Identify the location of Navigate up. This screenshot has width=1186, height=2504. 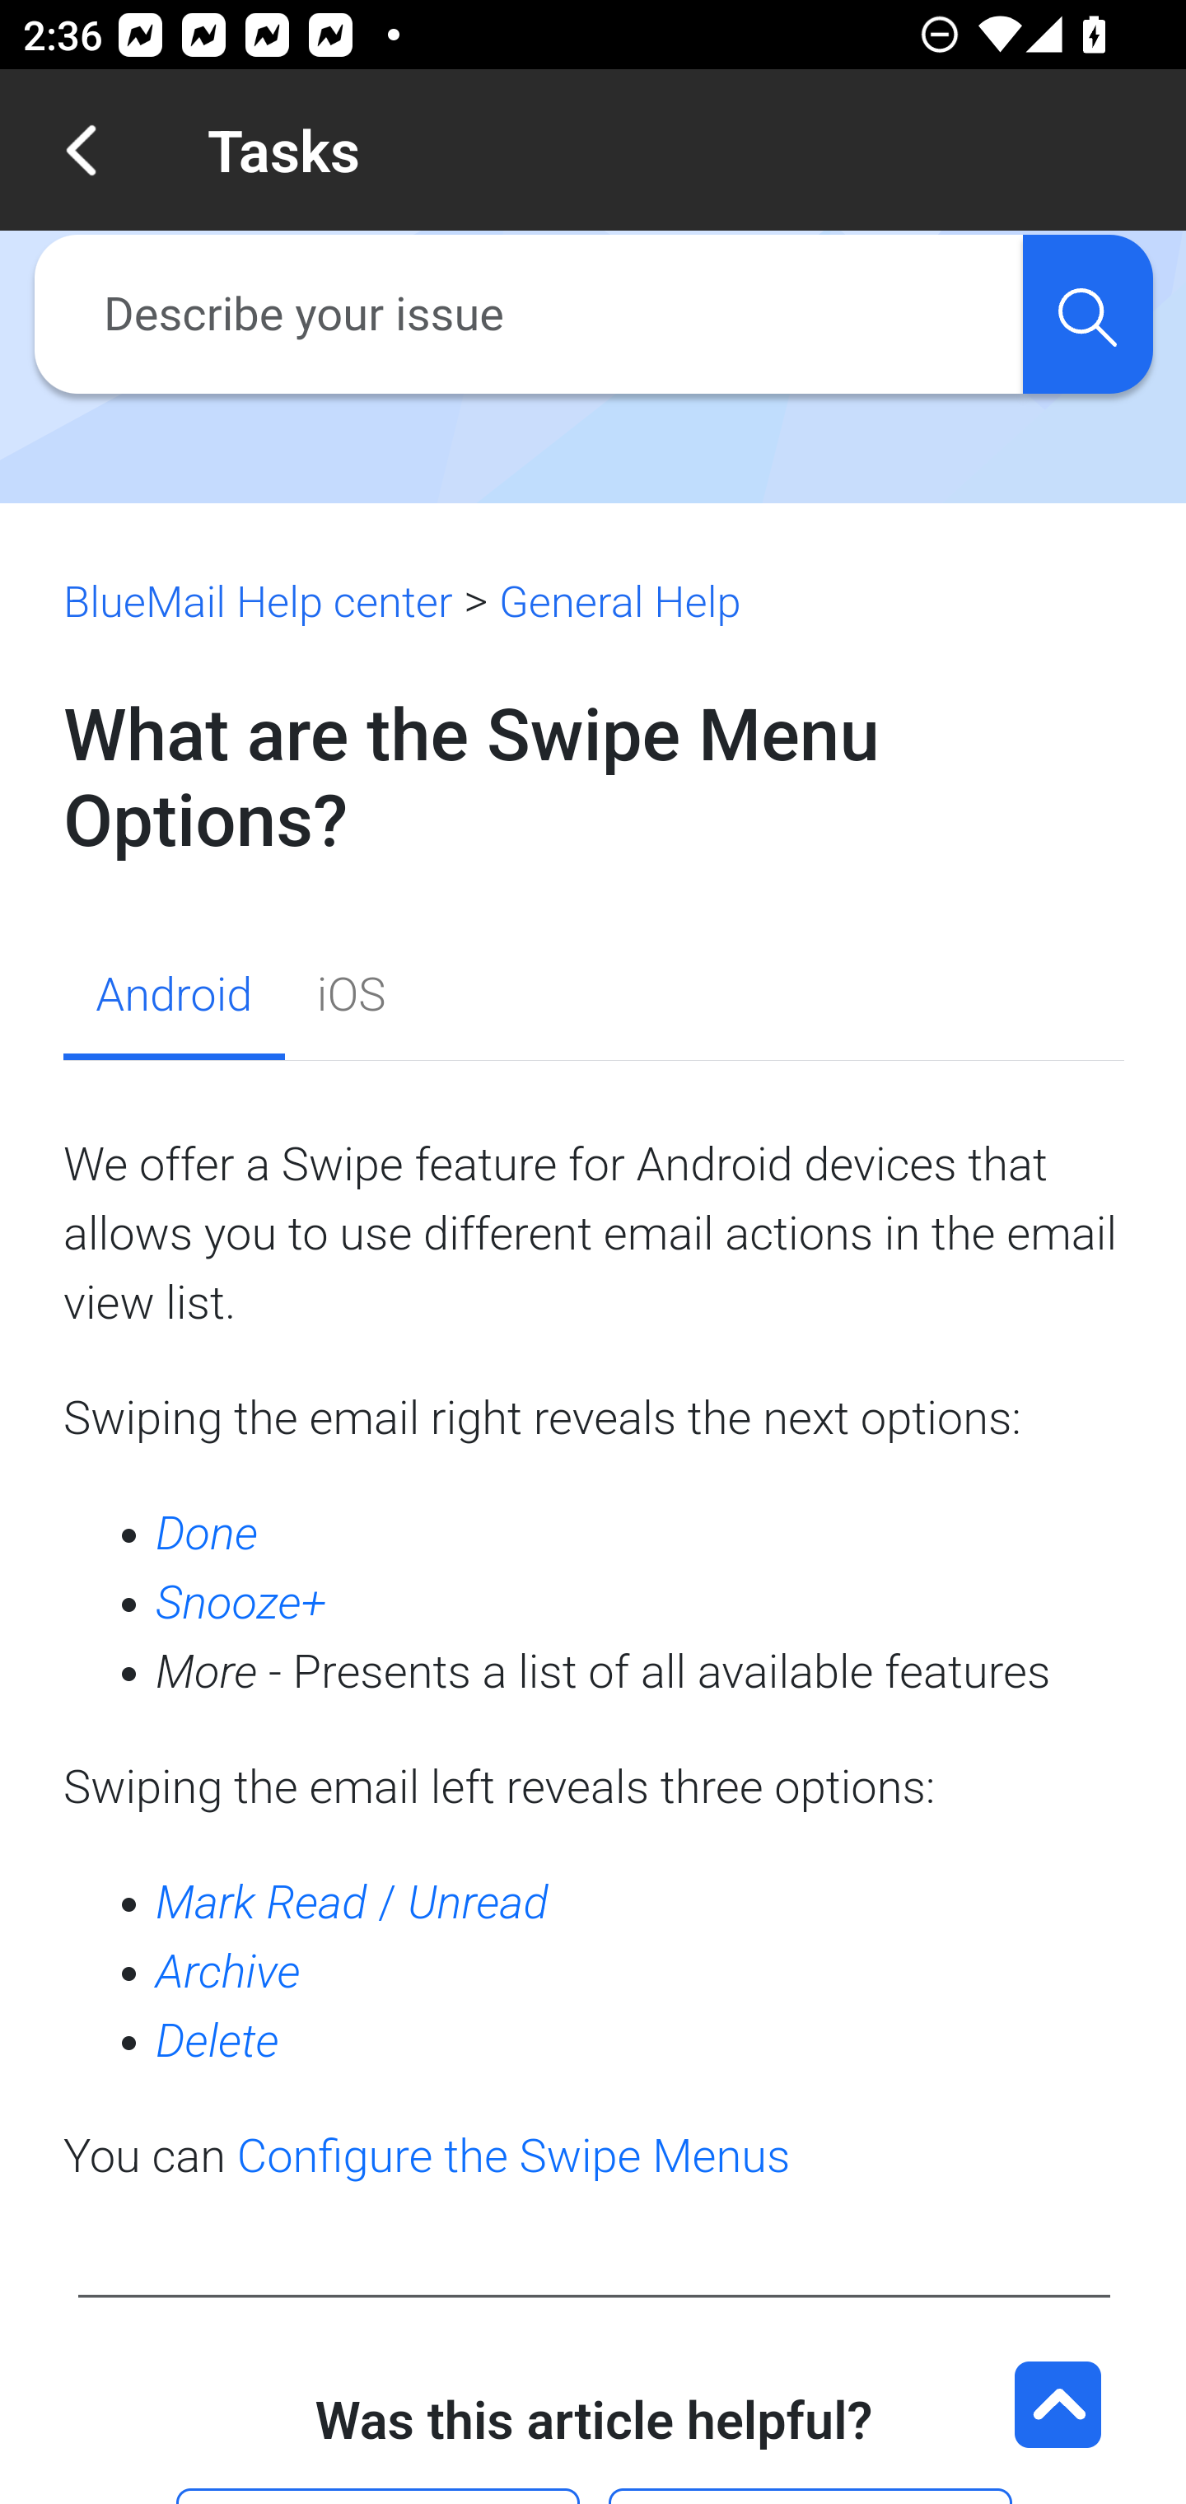
(81, 150).